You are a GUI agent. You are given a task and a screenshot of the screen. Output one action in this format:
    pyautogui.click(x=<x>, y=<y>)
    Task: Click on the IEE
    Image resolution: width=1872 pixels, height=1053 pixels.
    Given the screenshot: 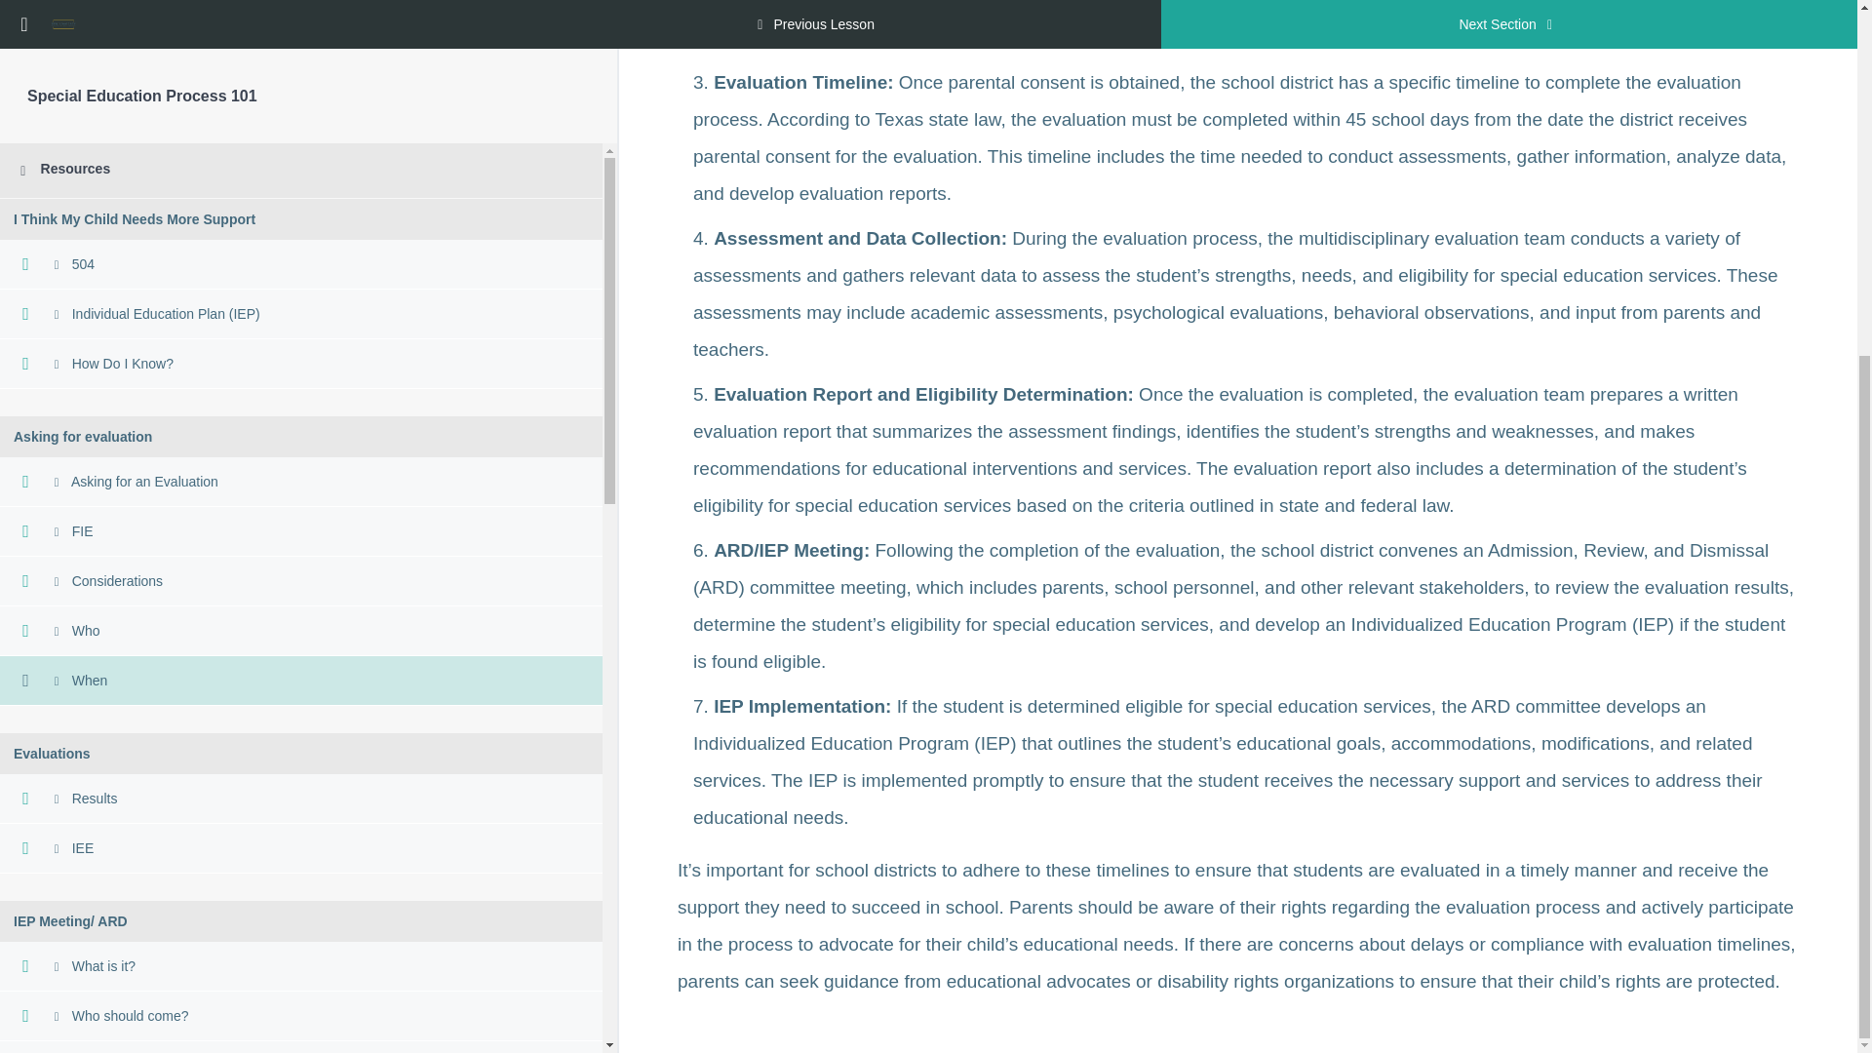 What is the action you would take?
    pyautogui.click(x=301, y=322)
    